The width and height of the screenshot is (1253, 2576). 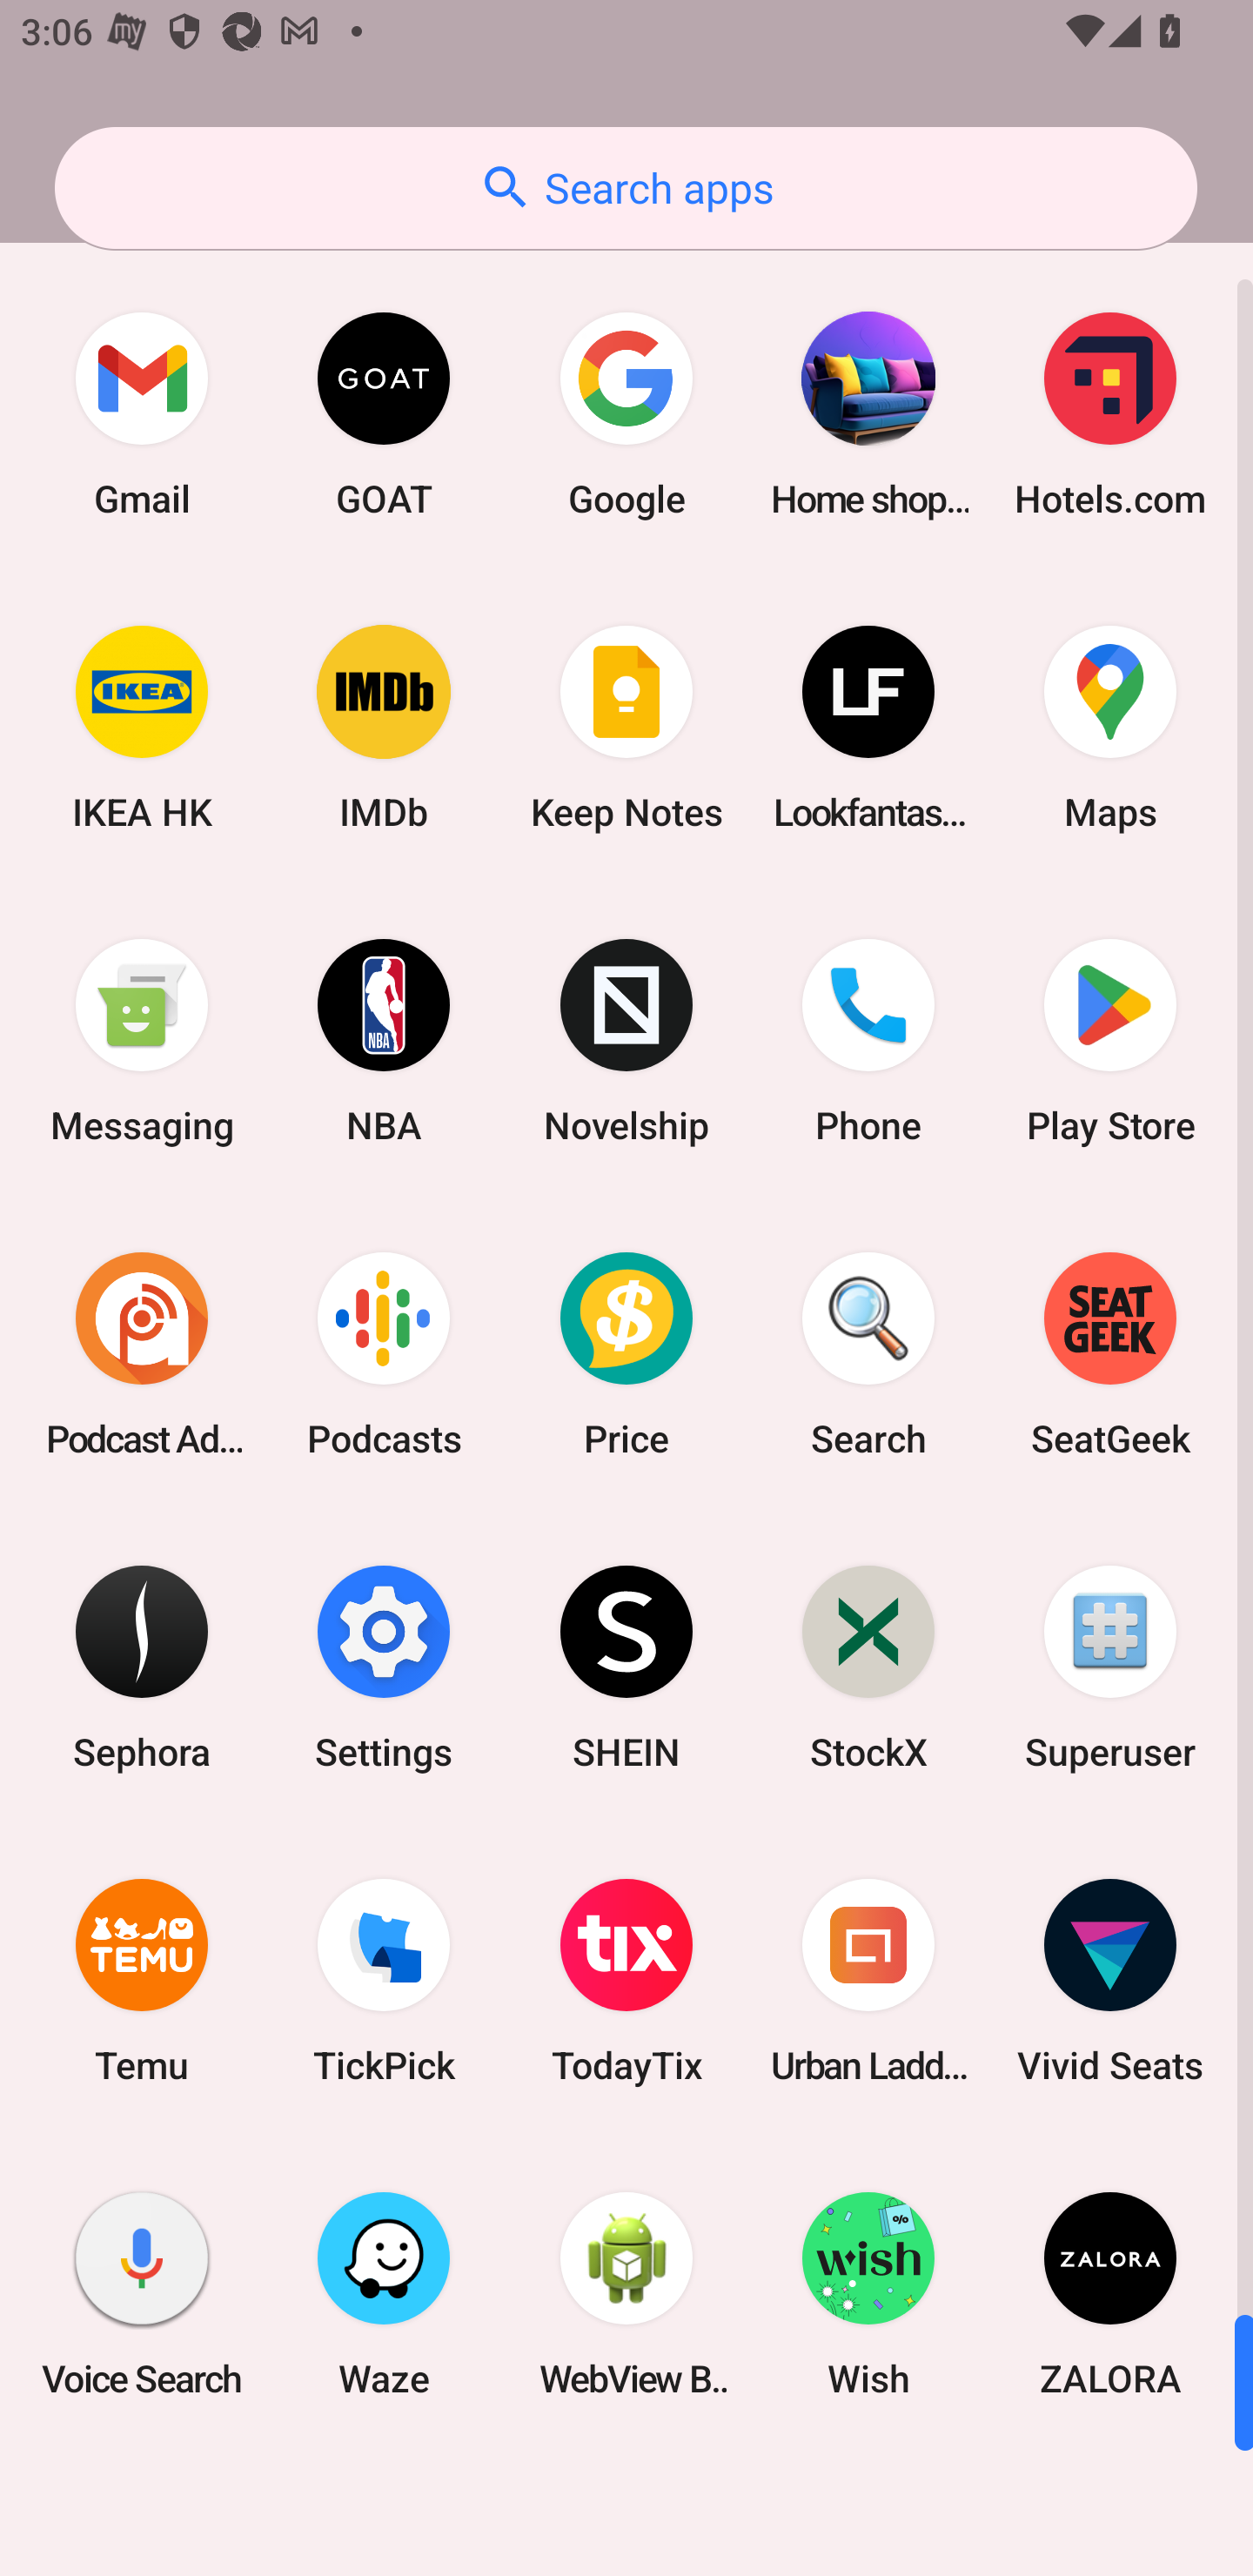 I want to click on Gmail, so click(x=142, y=414).